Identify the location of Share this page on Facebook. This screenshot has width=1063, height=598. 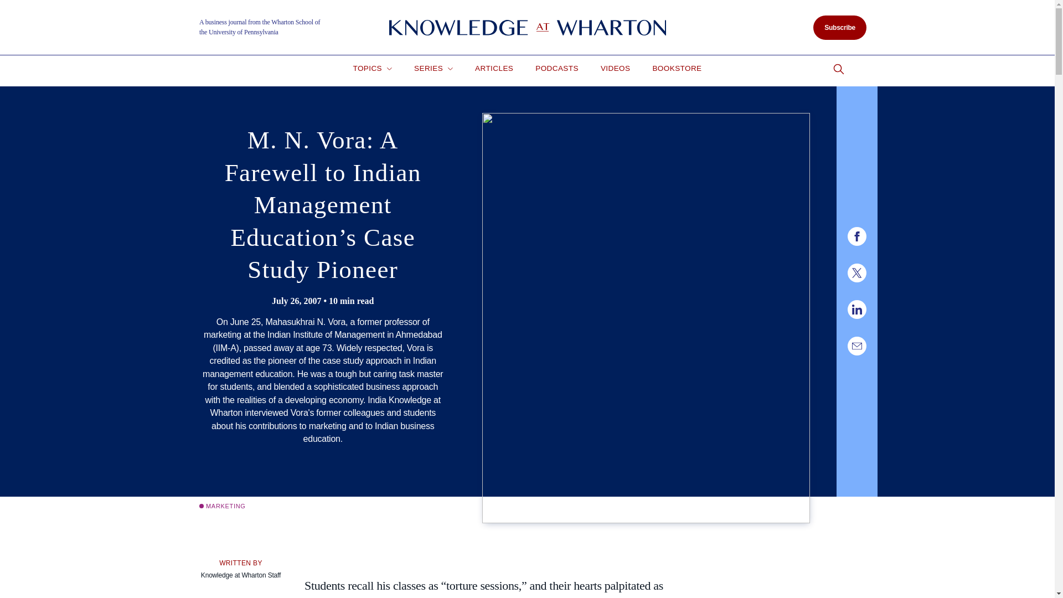
(856, 236).